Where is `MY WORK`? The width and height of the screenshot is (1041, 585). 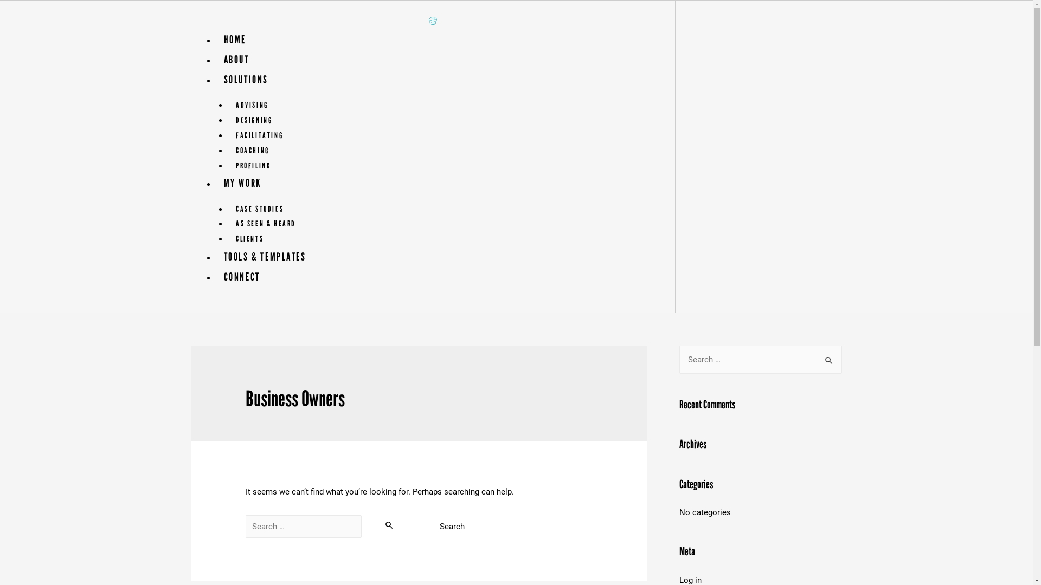 MY WORK is located at coordinates (243, 183).